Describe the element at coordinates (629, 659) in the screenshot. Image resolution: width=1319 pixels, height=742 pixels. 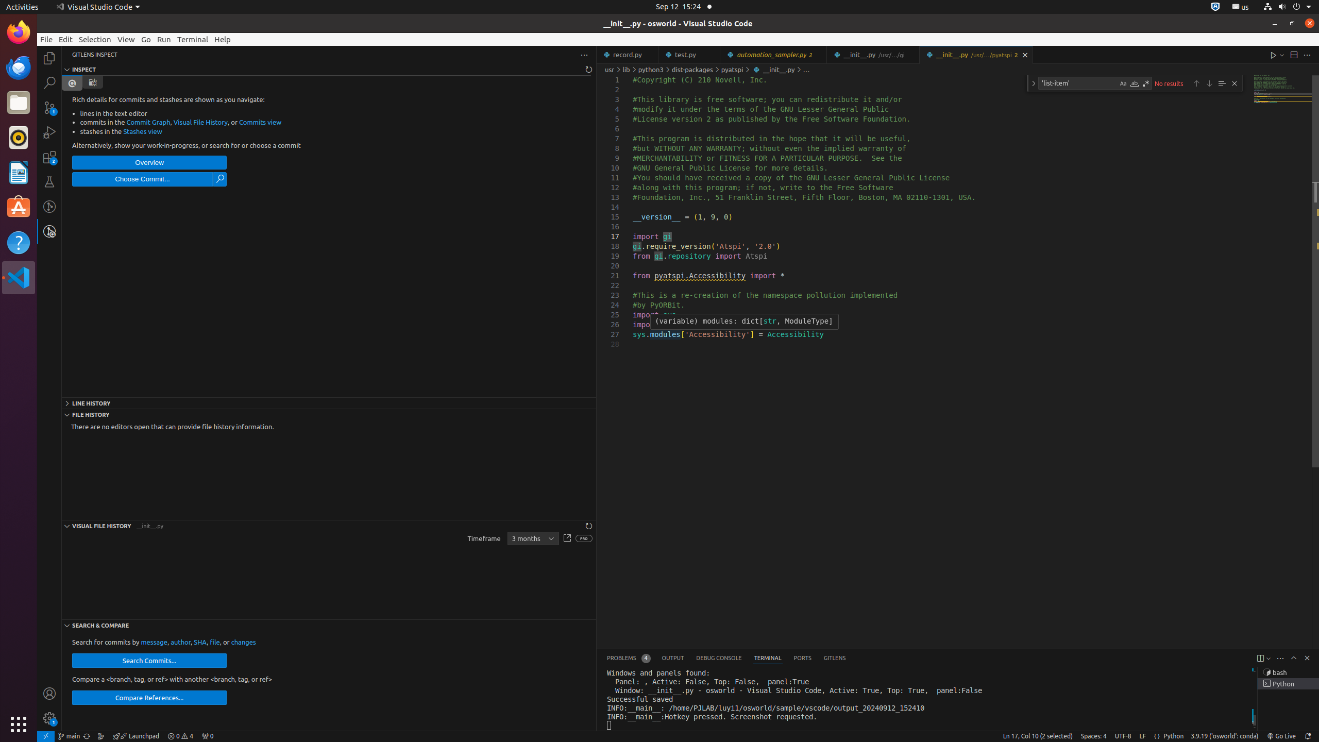
I see `Problems (Ctrl+Shift+M) - Total 4 Problems` at that location.